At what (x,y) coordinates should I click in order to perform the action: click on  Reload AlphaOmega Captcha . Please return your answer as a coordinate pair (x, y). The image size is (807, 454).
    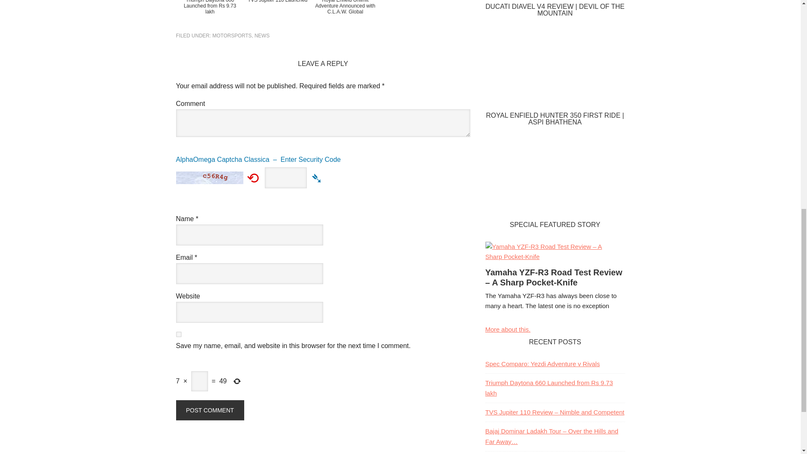
    Looking at the image, I should click on (253, 177).